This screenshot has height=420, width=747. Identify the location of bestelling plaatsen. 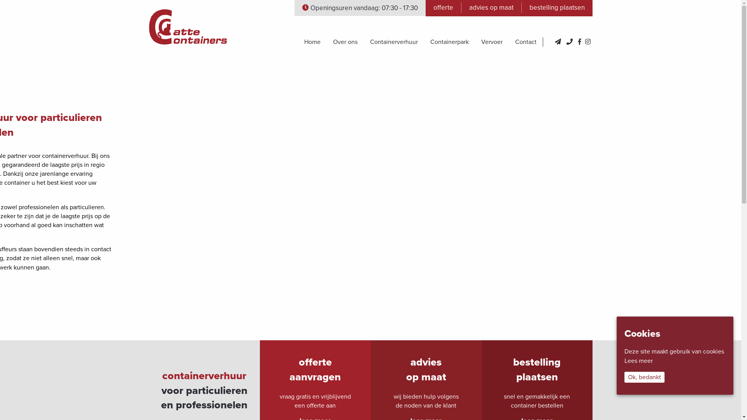
(557, 8).